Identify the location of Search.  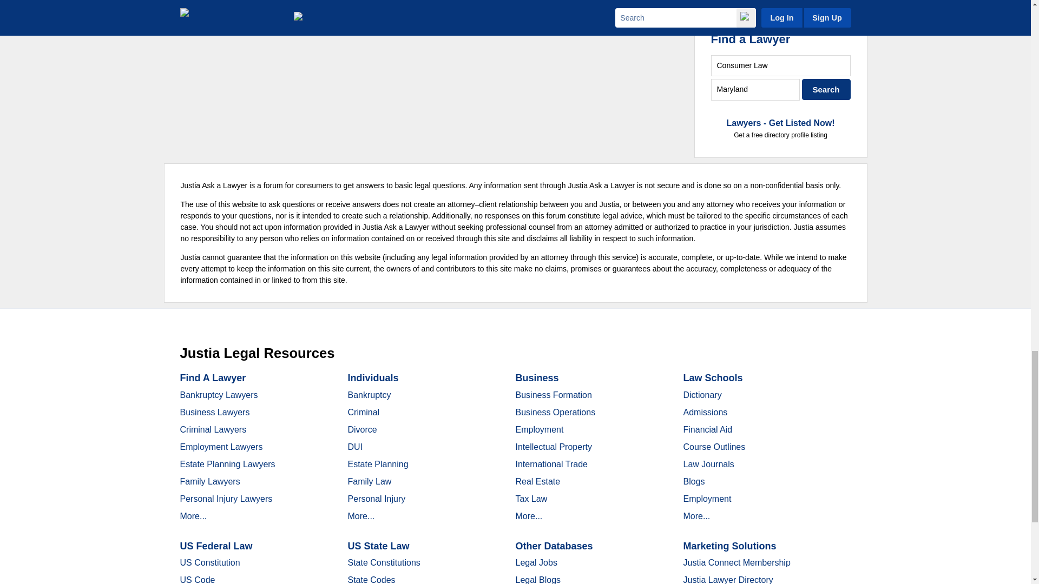
(826, 89).